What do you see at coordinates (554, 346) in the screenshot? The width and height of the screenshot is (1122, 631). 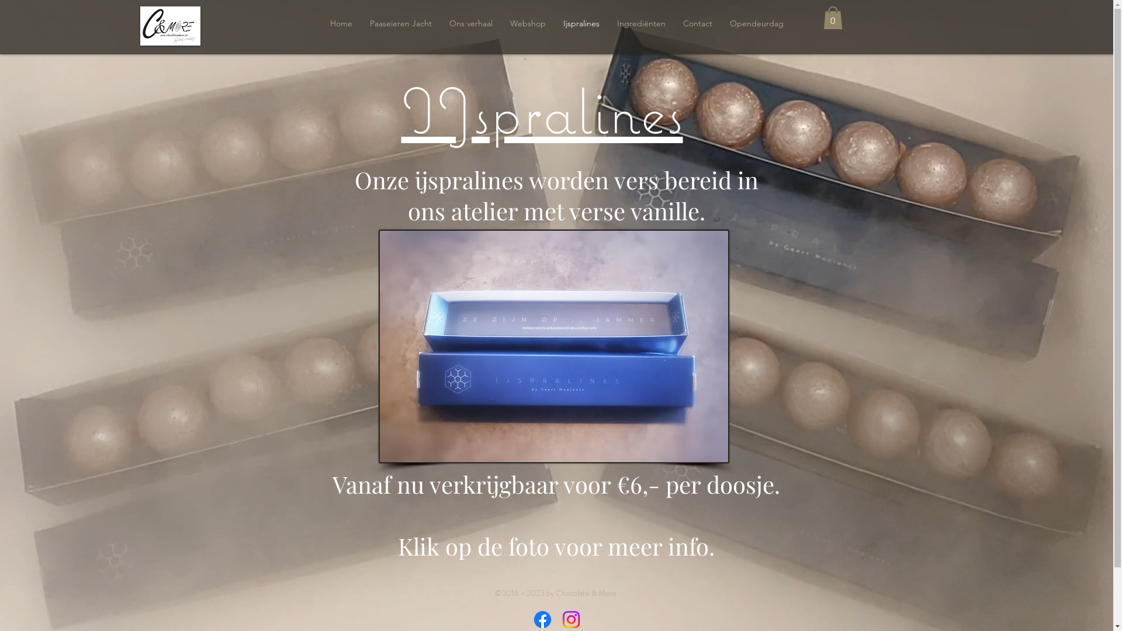 I see `IMG_20200217_154204_185.jpg` at bounding box center [554, 346].